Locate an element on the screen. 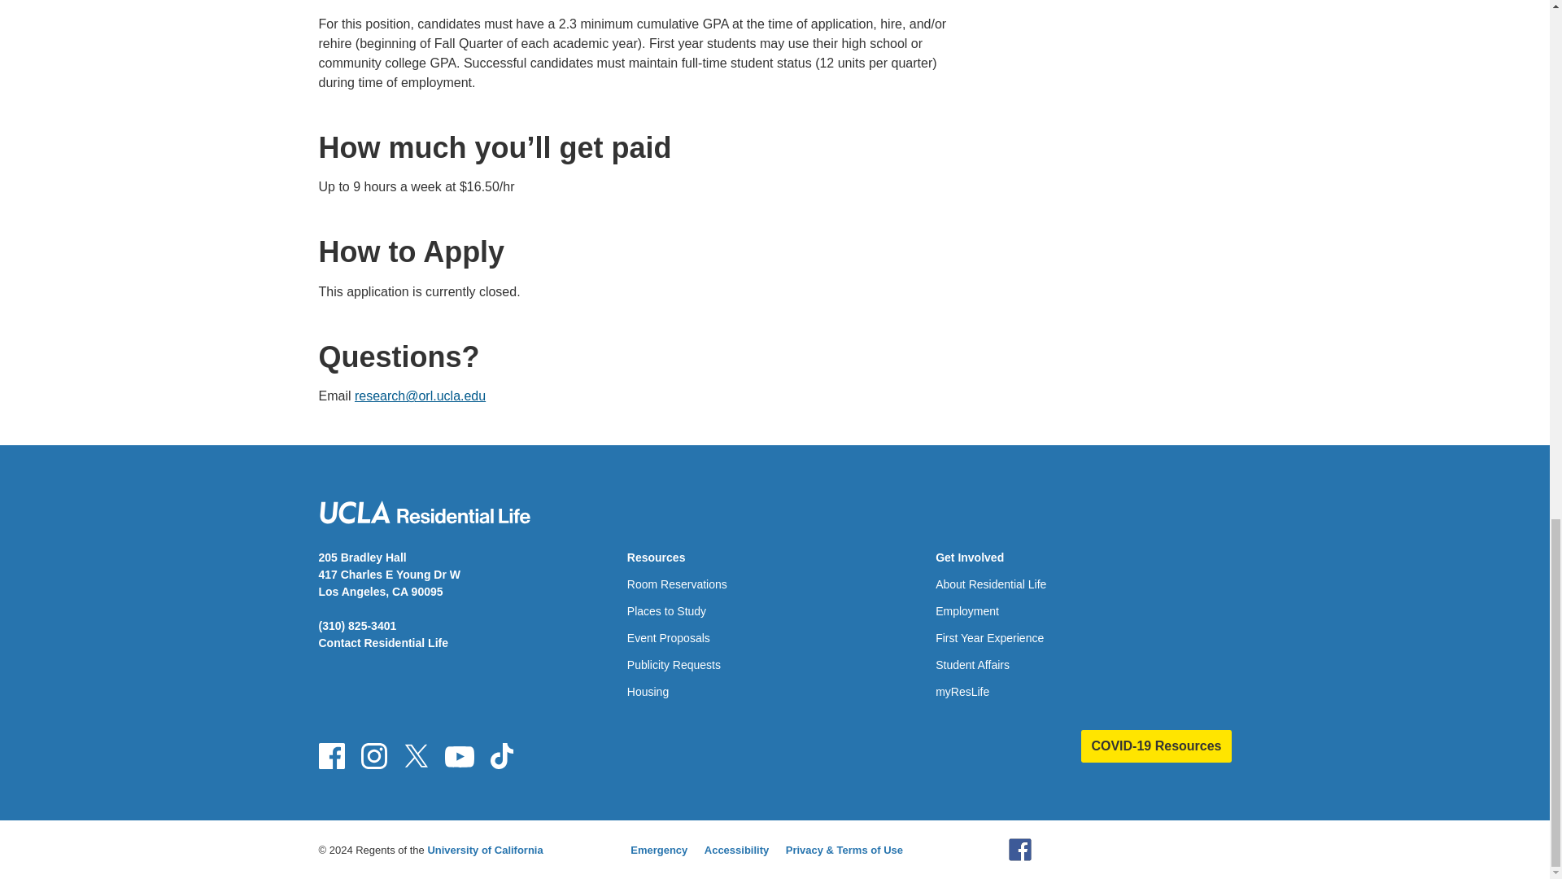 Image resolution: width=1562 pixels, height=879 pixels. Emergency is located at coordinates (659, 850).